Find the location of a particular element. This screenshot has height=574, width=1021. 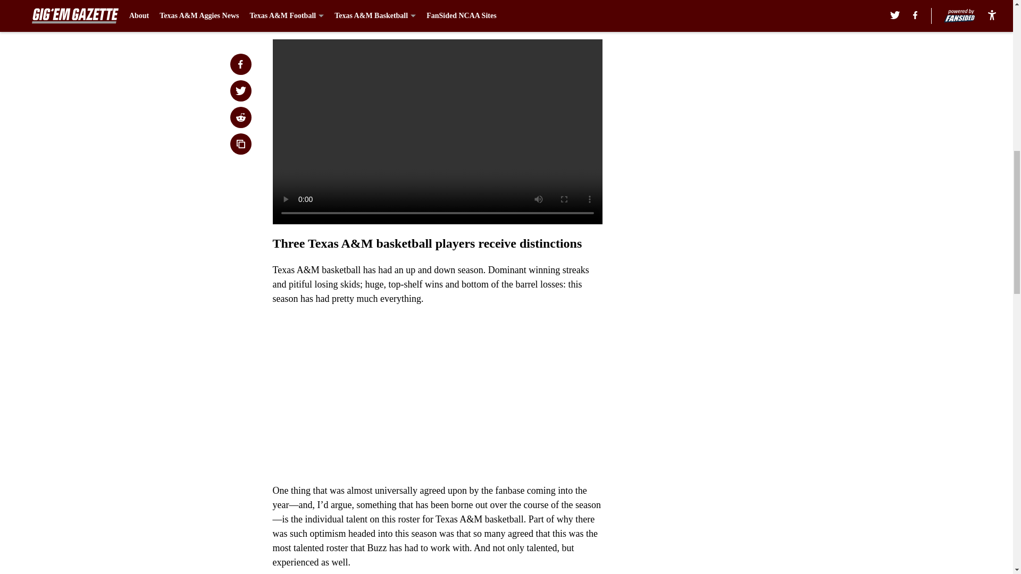

3rd party ad content is located at coordinates (735, 106).